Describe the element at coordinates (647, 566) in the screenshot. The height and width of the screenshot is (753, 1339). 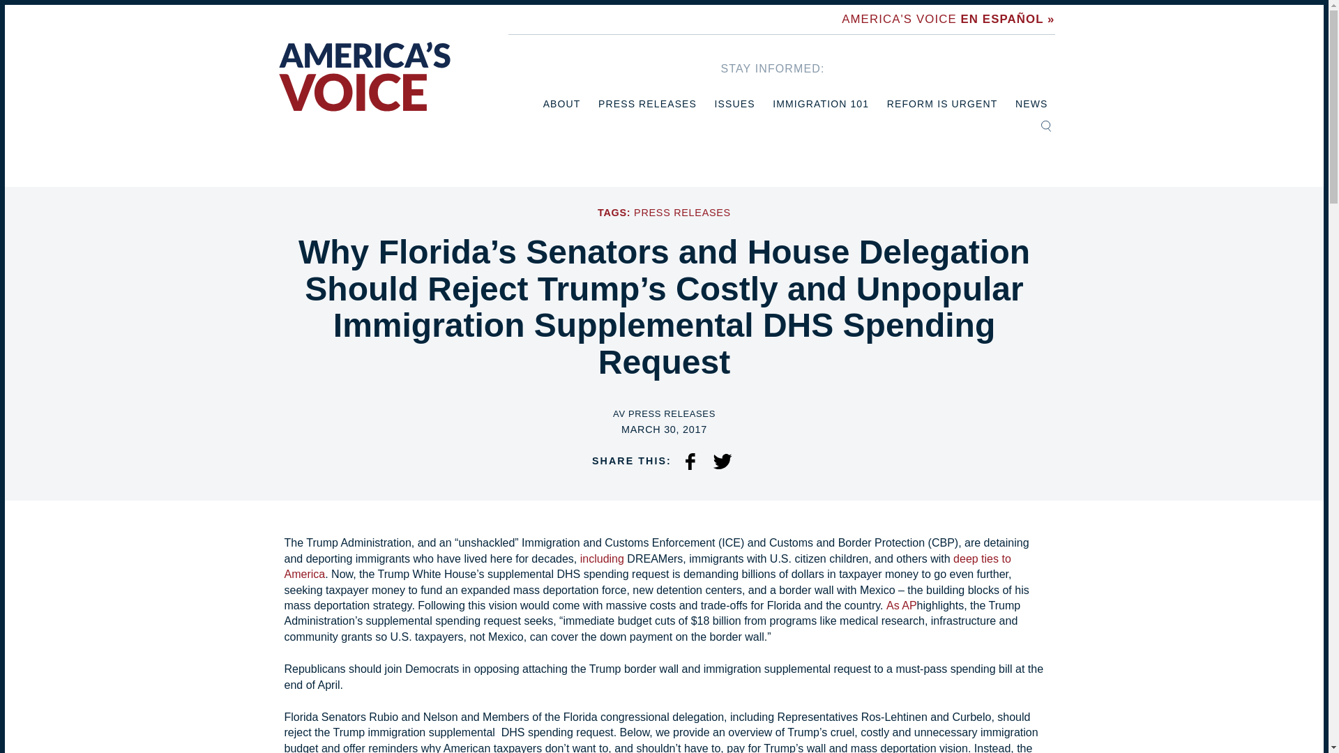
I see `deep ties to America` at that location.